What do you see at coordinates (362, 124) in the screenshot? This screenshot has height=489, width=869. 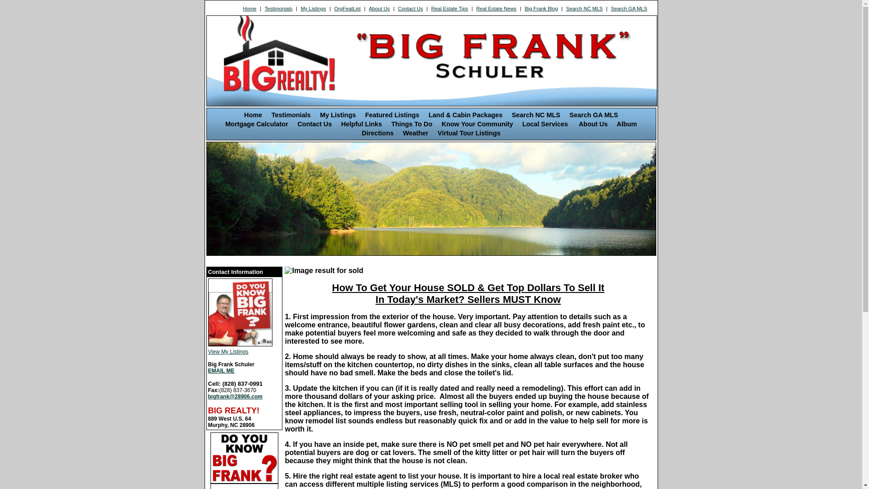 I see `Helpful Links` at bounding box center [362, 124].